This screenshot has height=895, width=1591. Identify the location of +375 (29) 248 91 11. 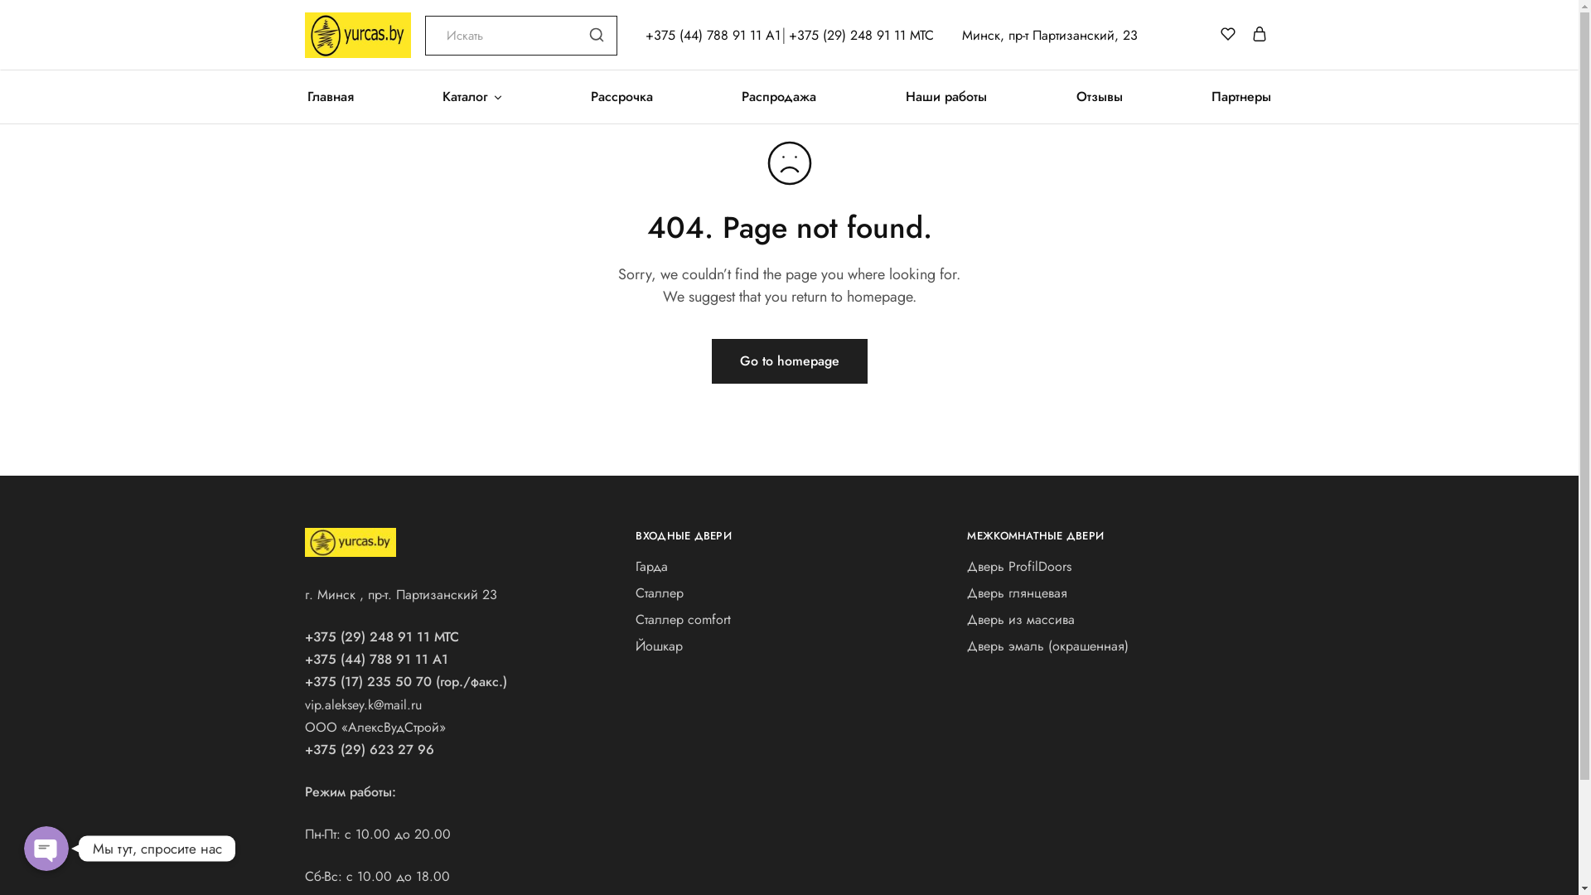
(368, 636).